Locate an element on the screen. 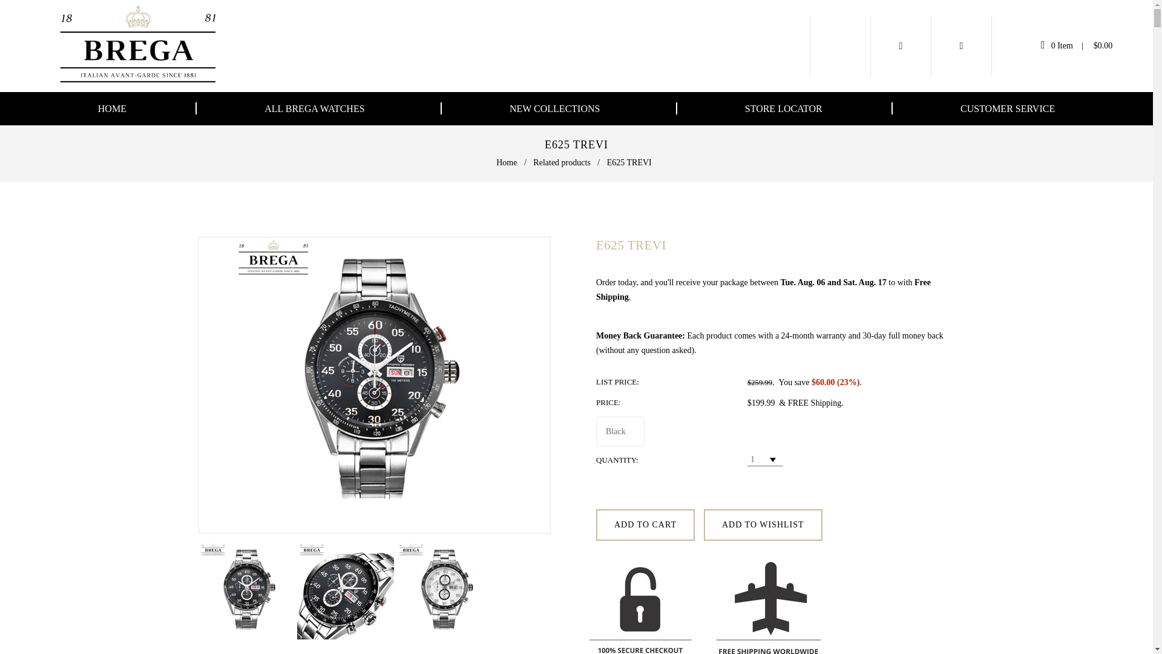  HOME is located at coordinates (112, 109).